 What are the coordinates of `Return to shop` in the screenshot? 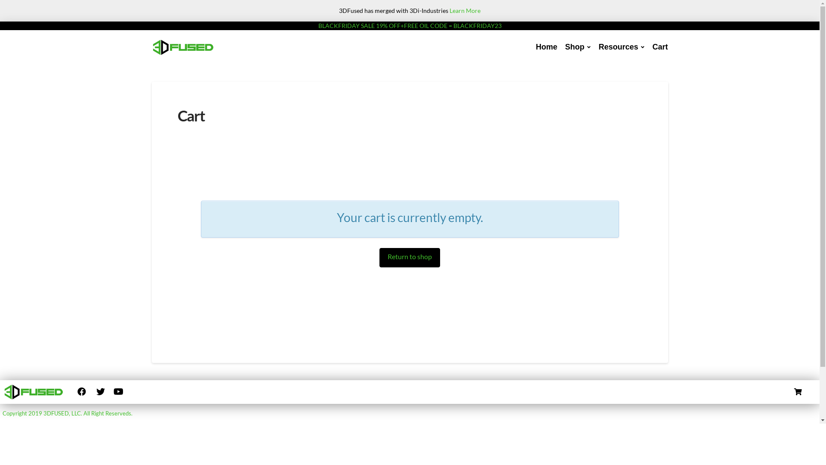 It's located at (410, 257).